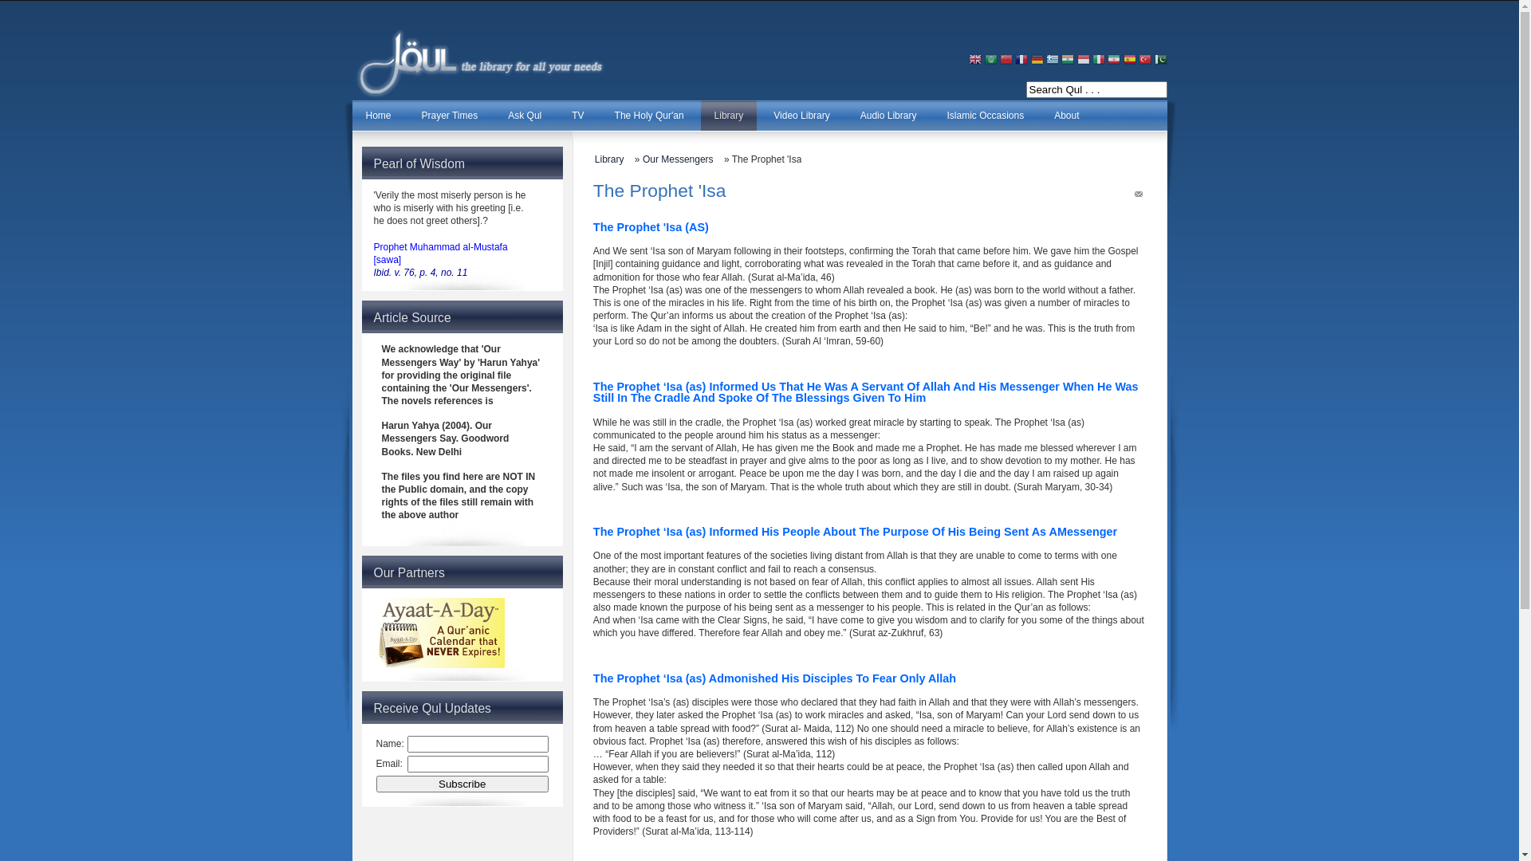 The image size is (1531, 861). Describe the element at coordinates (1161, 61) in the screenshot. I see `Urdu` at that location.